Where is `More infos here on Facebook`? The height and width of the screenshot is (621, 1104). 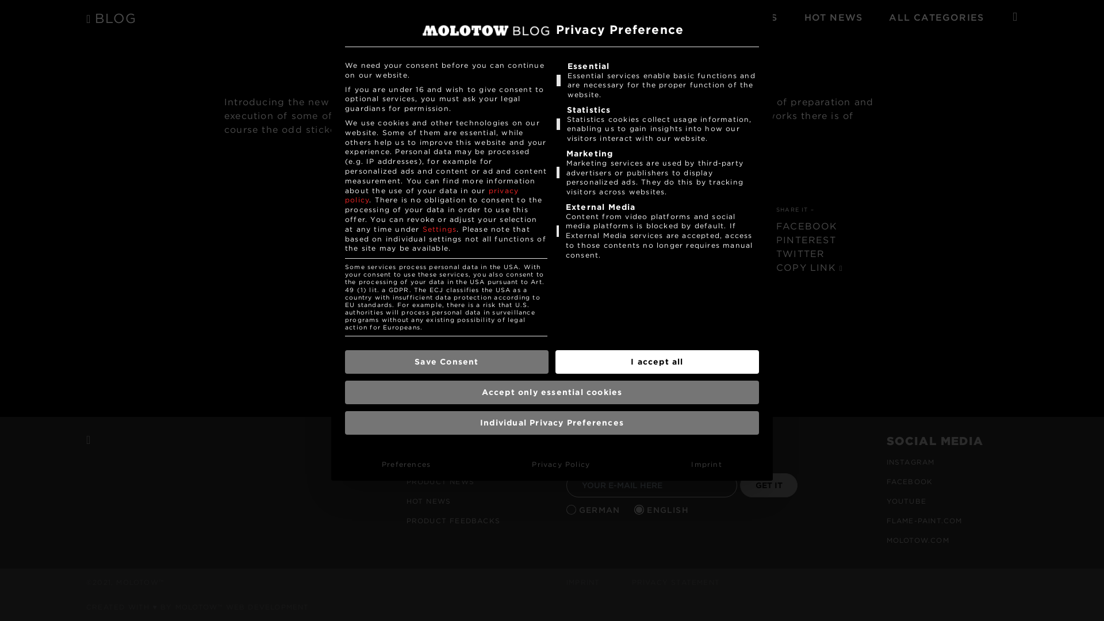
More infos here on Facebook is located at coordinates (567, 130).